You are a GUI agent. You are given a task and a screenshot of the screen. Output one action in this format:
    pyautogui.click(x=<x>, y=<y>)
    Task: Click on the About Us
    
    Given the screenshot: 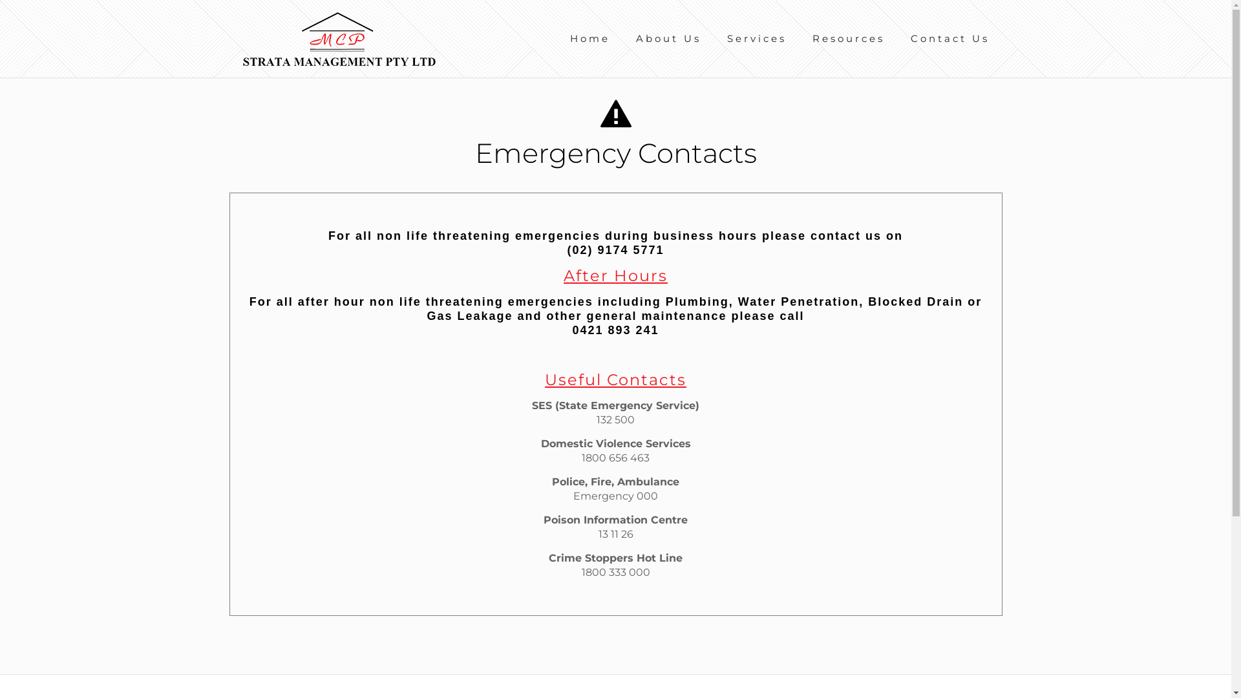 What is the action you would take?
    pyautogui.click(x=668, y=39)
    